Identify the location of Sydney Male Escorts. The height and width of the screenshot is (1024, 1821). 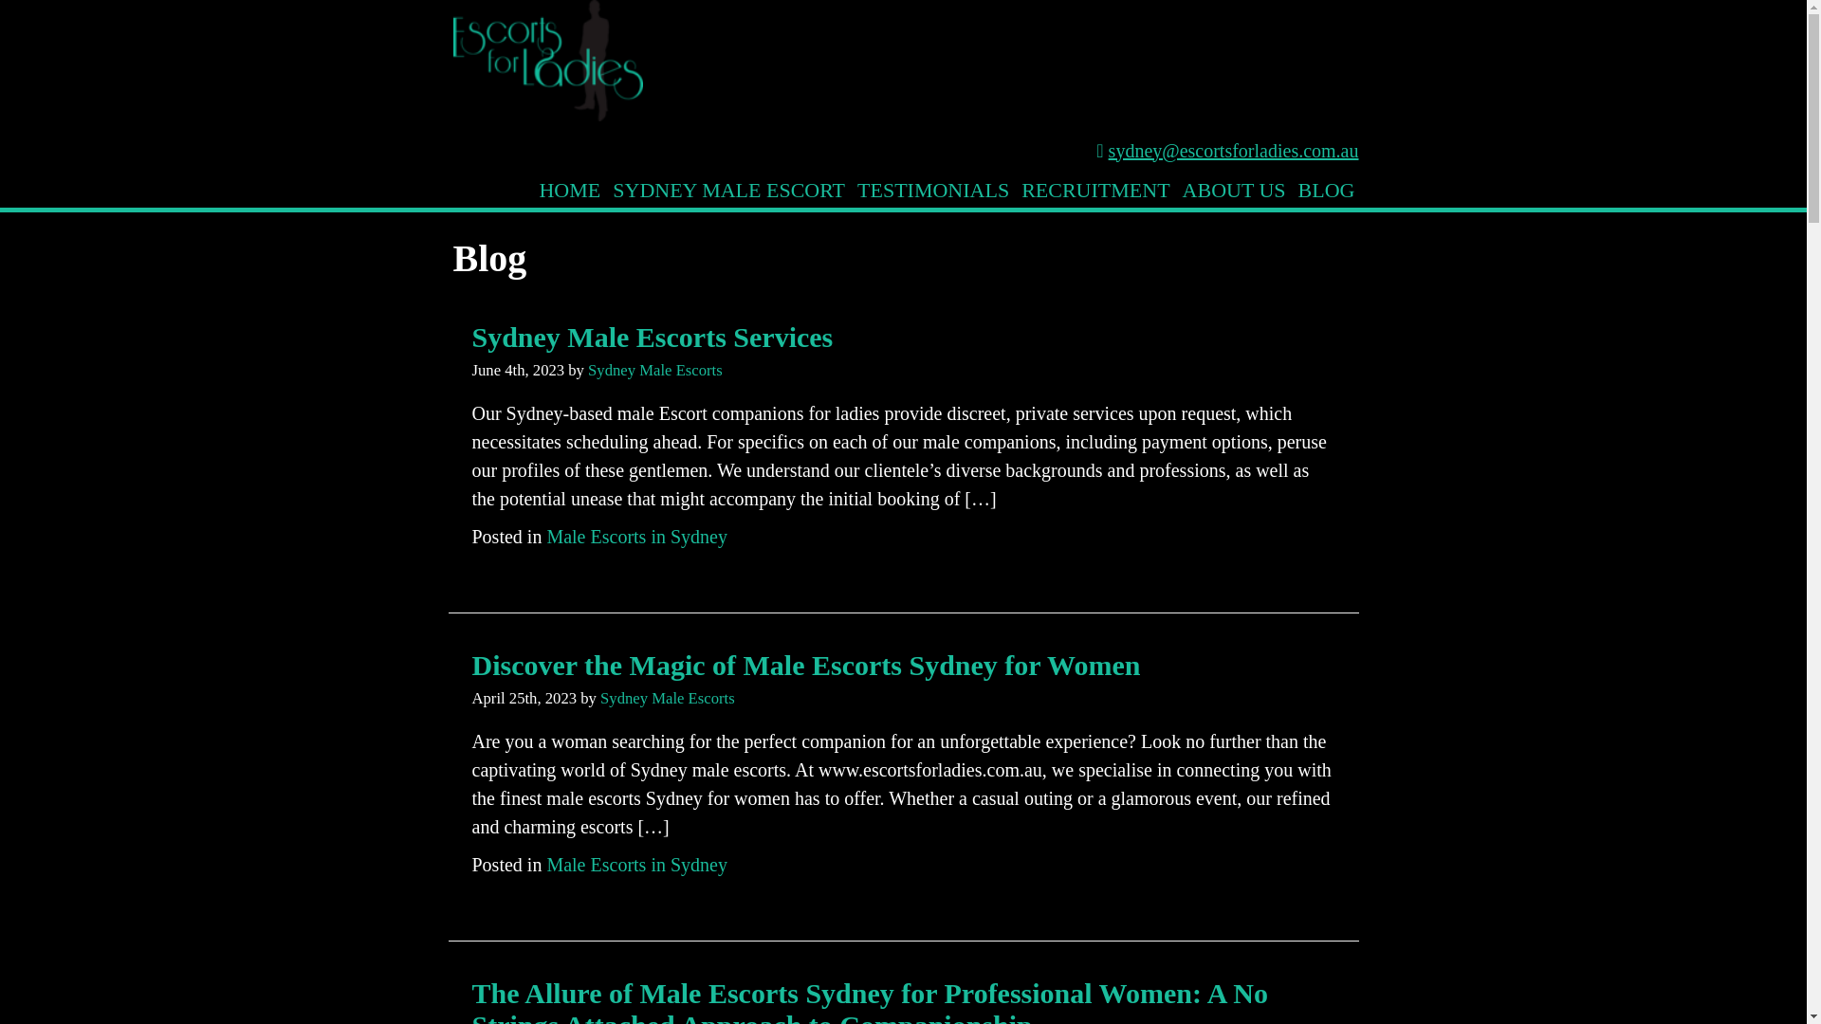
(655, 370).